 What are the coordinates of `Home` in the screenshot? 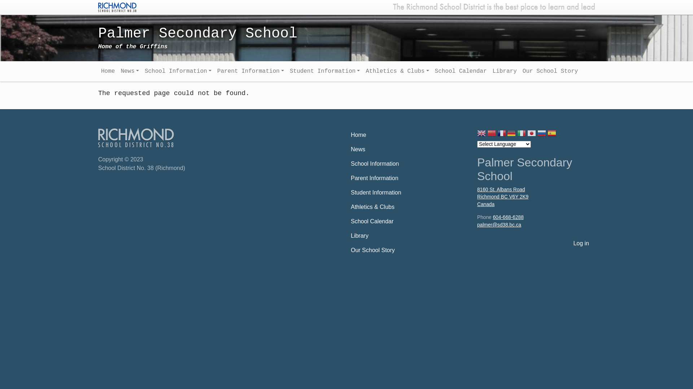 It's located at (108, 71).